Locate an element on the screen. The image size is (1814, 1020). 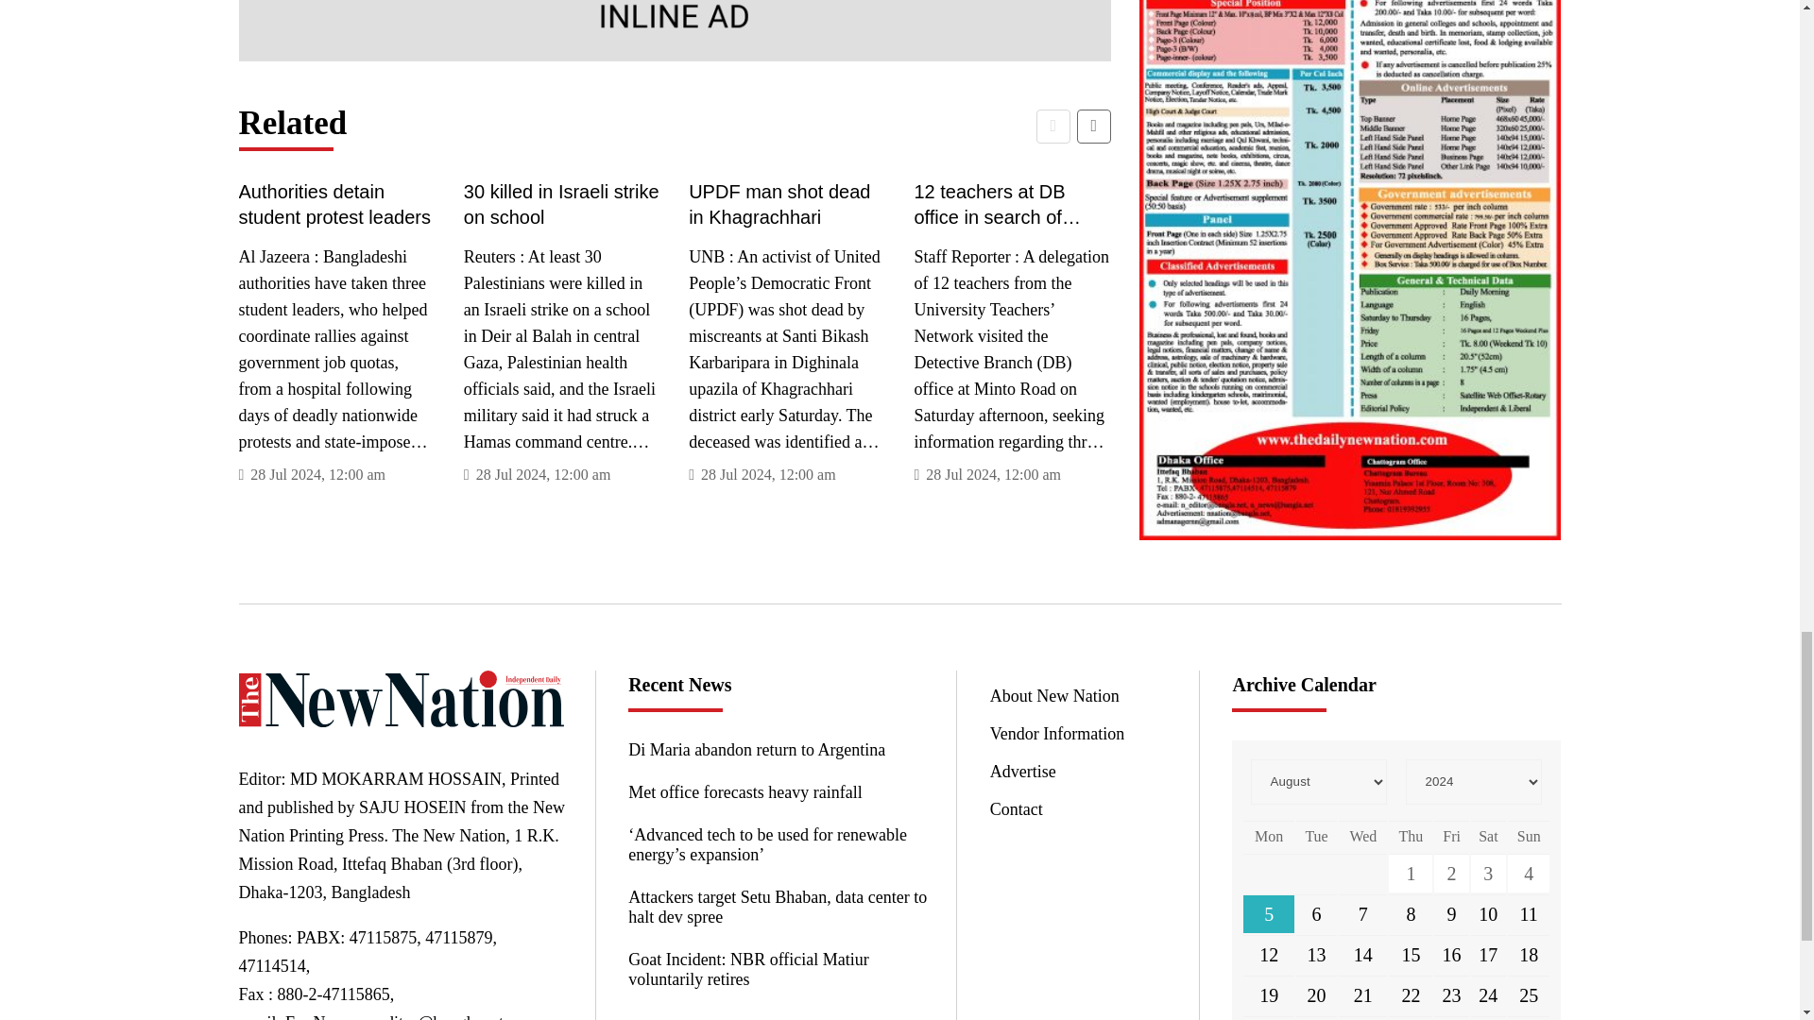
Attackers target Setu Bhaban, data center to halt dev spree is located at coordinates (777, 907).